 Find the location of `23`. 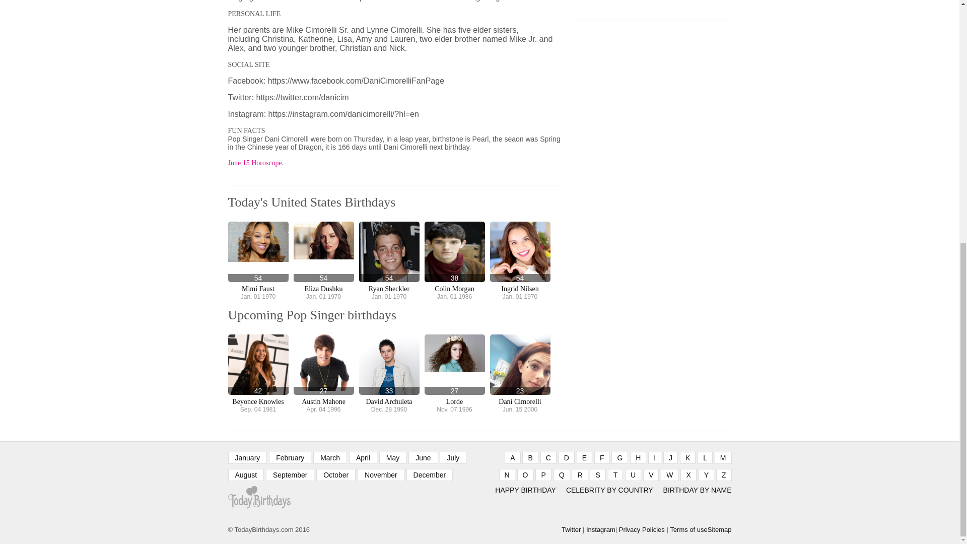

23 is located at coordinates (520, 365).